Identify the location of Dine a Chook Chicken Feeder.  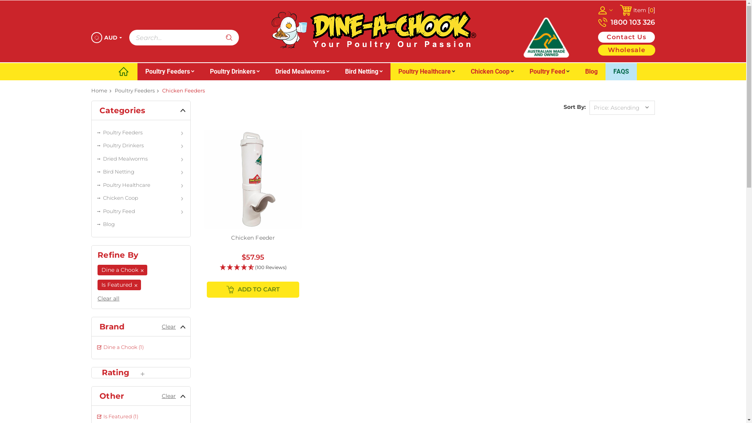
(253, 179).